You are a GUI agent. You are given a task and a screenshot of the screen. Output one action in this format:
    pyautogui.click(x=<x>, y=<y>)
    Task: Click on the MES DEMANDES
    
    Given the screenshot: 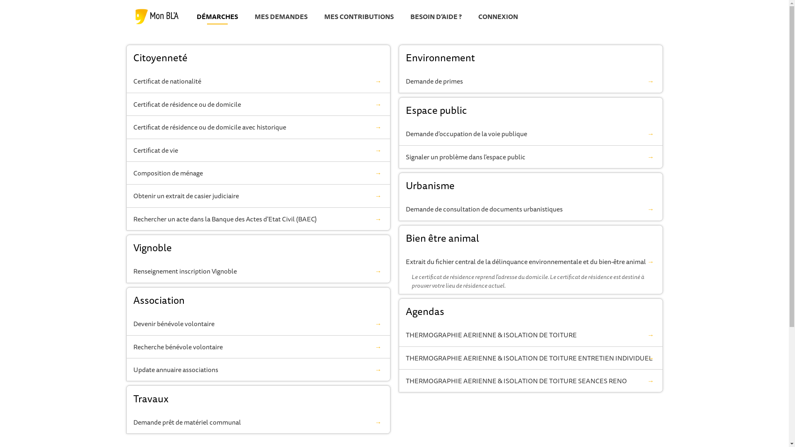 What is the action you would take?
    pyautogui.click(x=281, y=18)
    